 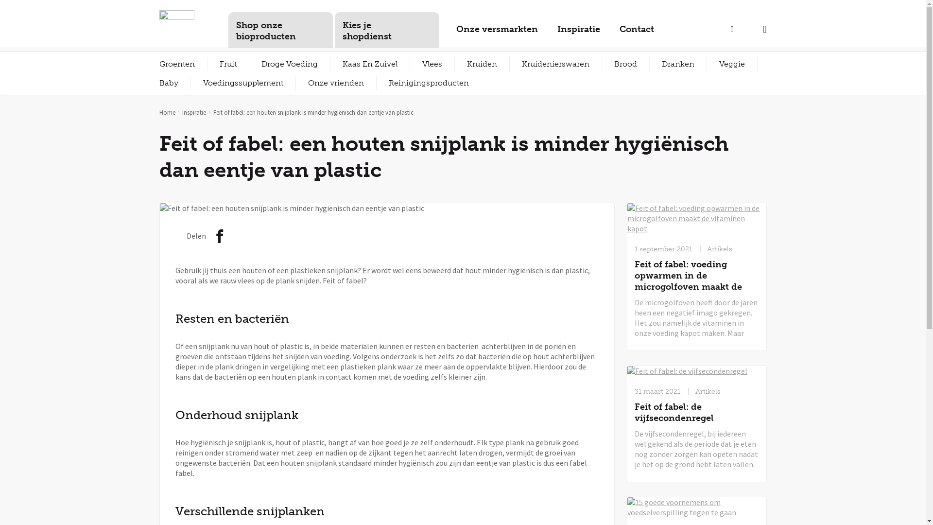 What do you see at coordinates (194, 113) in the screenshot?
I see `Inspiratie` at bounding box center [194, 113].